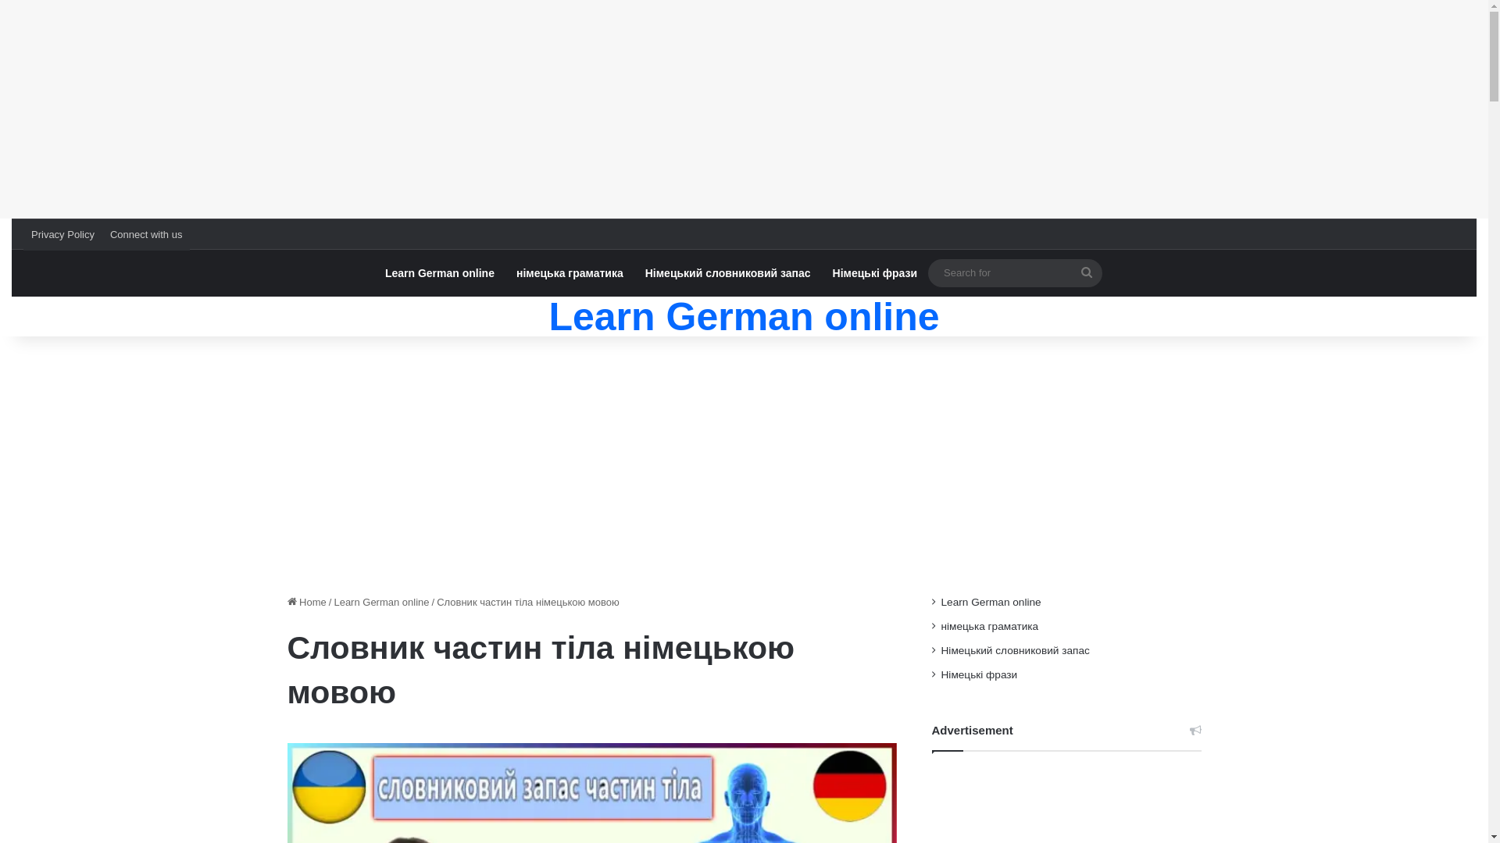  I want to click on Search for, so click(1016, 273).